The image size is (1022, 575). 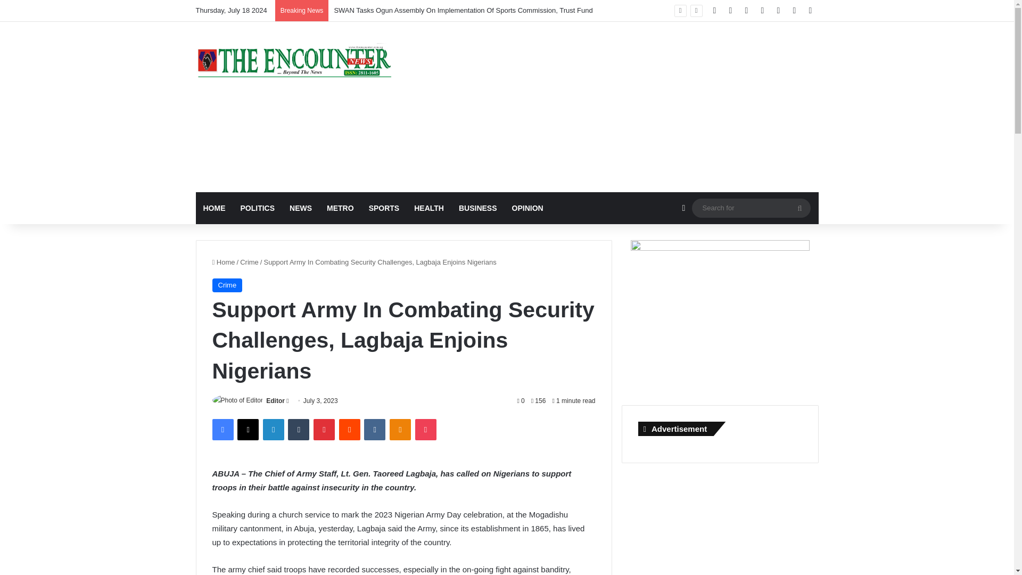 I want to click on HOME, so click(x=214, y=208).